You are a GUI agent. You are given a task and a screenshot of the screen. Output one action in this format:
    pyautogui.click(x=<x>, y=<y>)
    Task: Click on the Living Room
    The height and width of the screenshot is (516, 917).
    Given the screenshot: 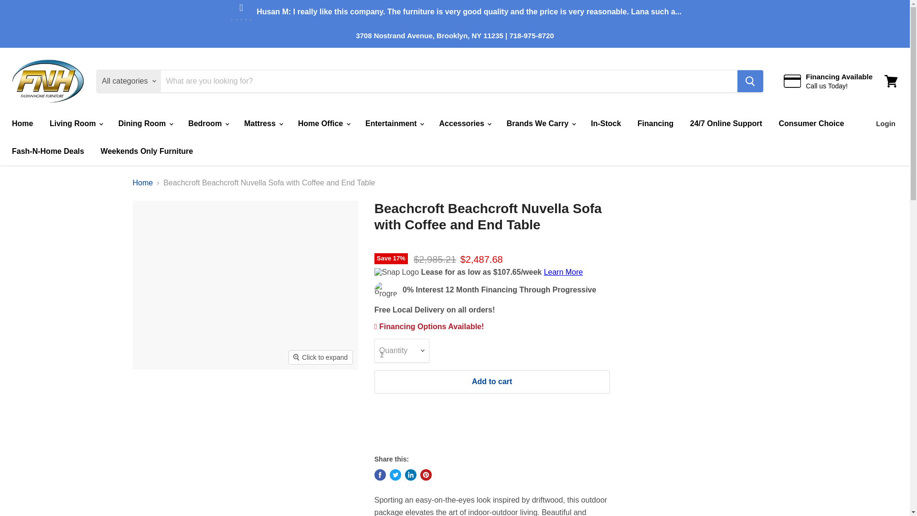 What is the action you would take?
    pyautogui.click(x=75, y=123)
    